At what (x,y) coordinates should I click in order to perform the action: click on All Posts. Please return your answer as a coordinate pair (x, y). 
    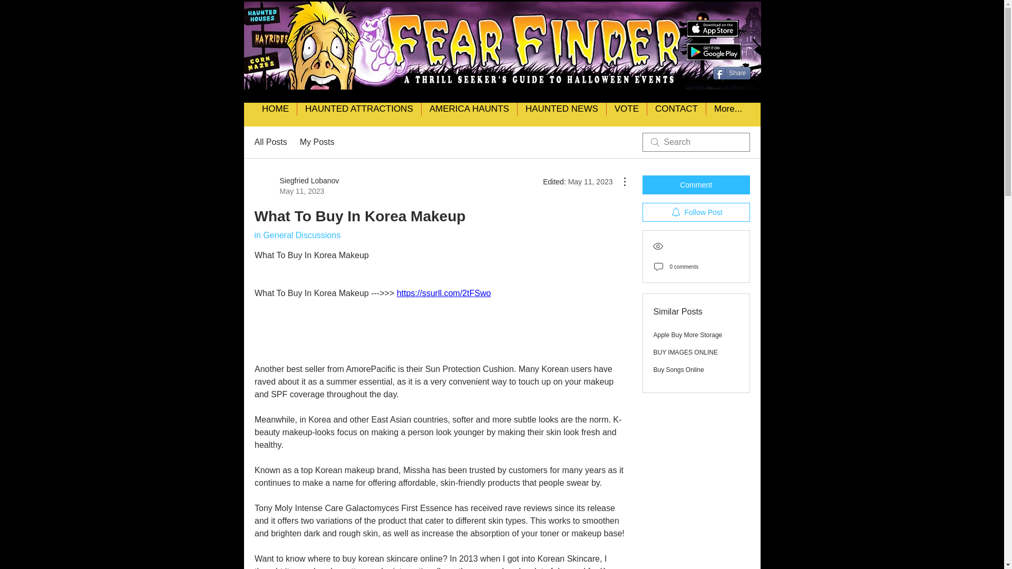
    Looking at the image, I should click on (270, 142).